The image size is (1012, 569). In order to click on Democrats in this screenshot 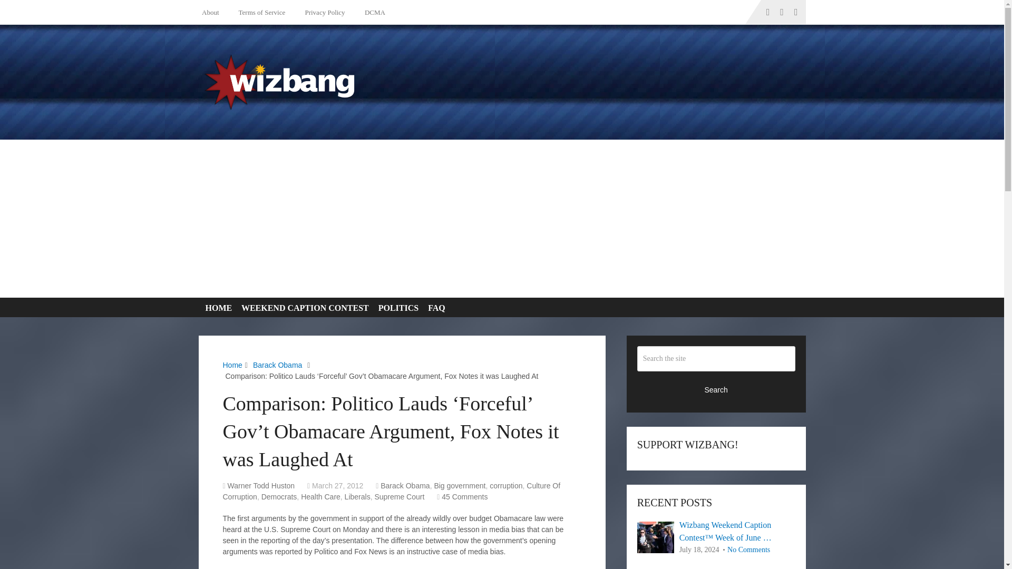, I will do `click(279, 497)`.